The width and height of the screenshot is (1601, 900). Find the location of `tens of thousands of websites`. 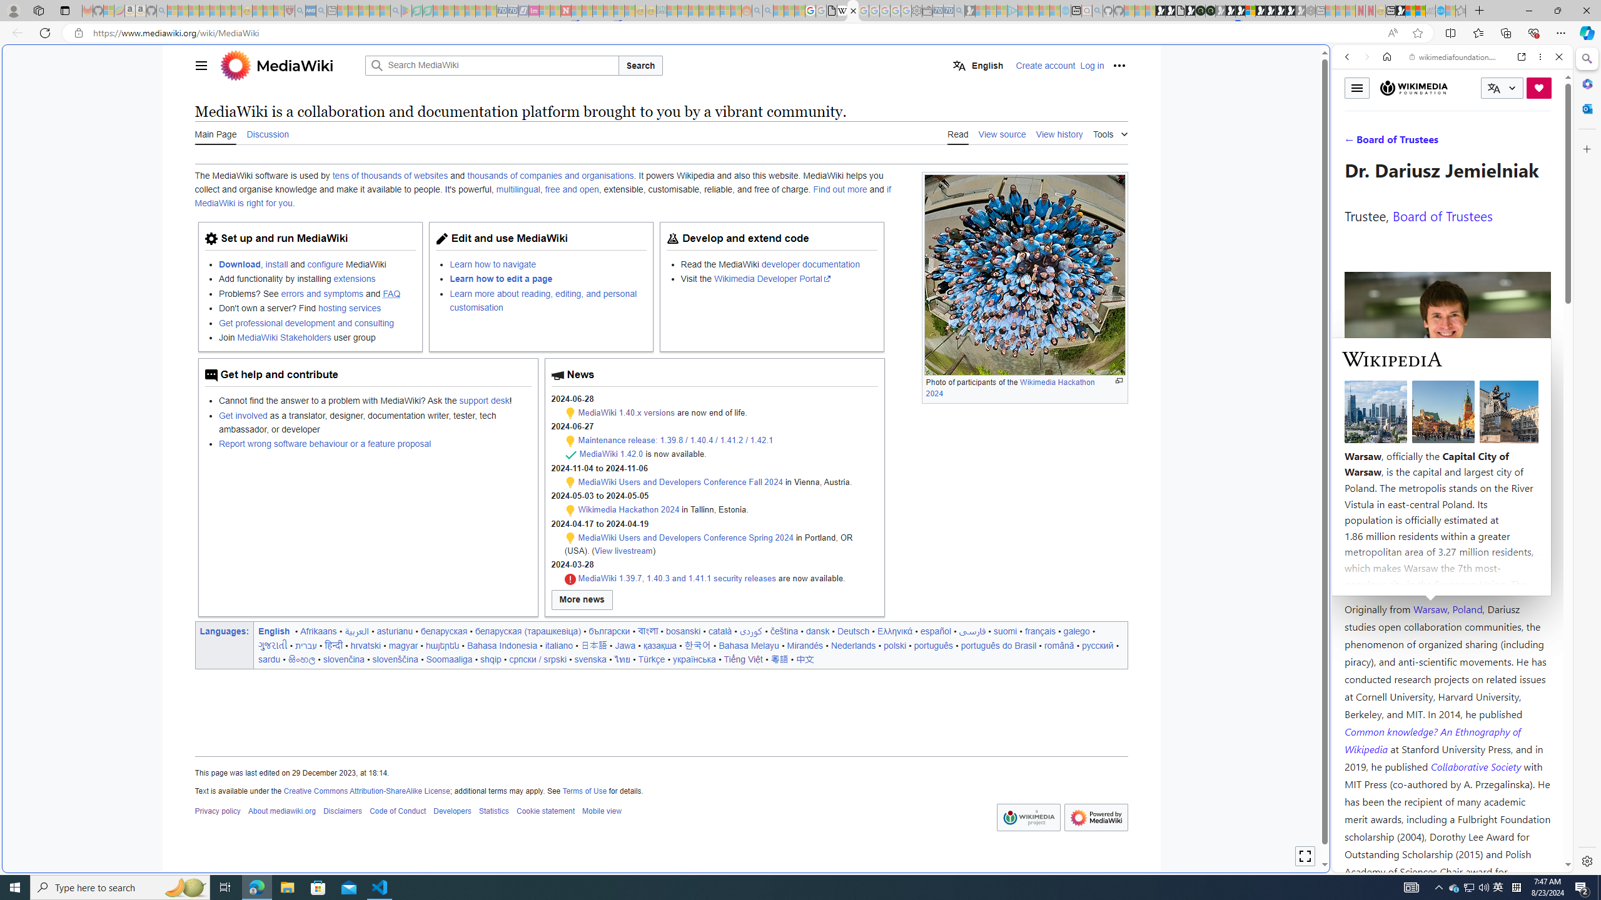

tens of thousands of websites is located at coordinates (389, 176).